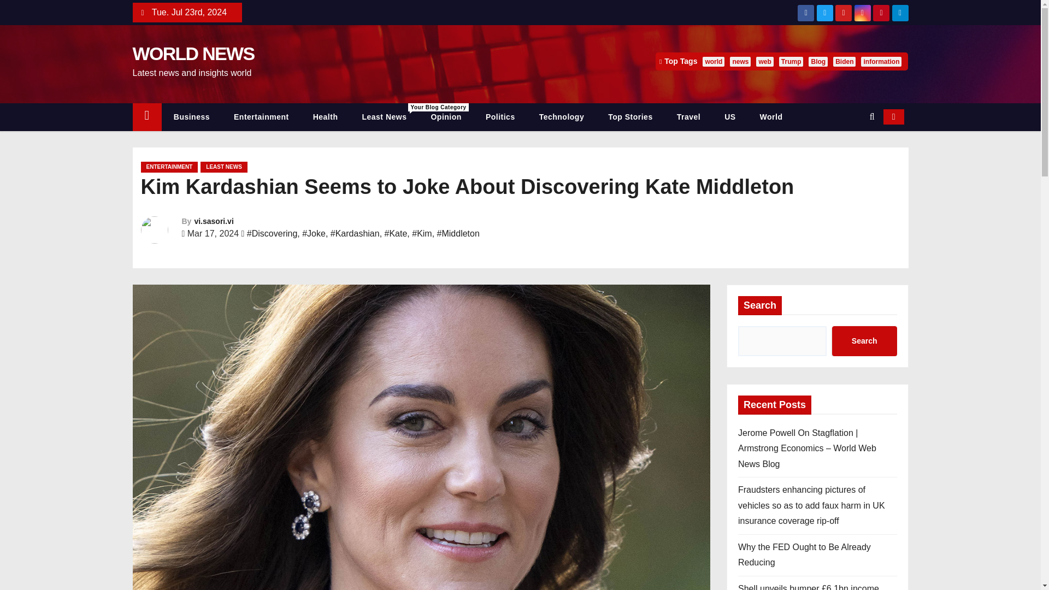  Describe the element at coordinates (629, 117) in the screenshot. I see `Top Stories` at that location.